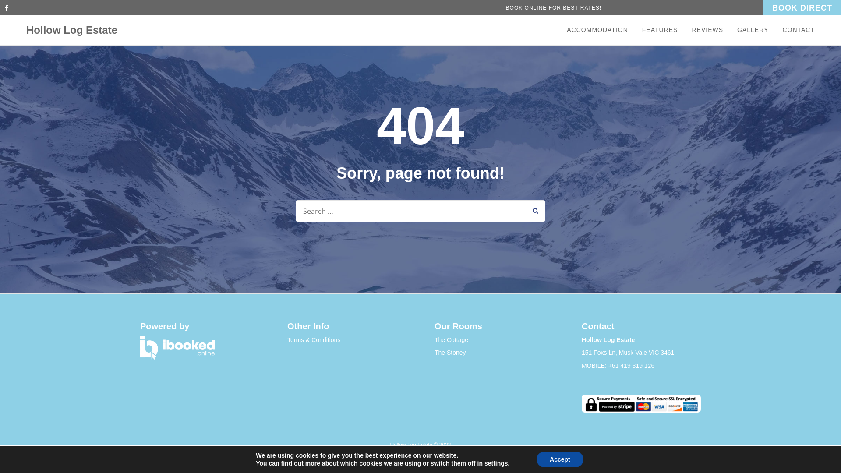  I want to click on The Cottage, so click(451, 340).